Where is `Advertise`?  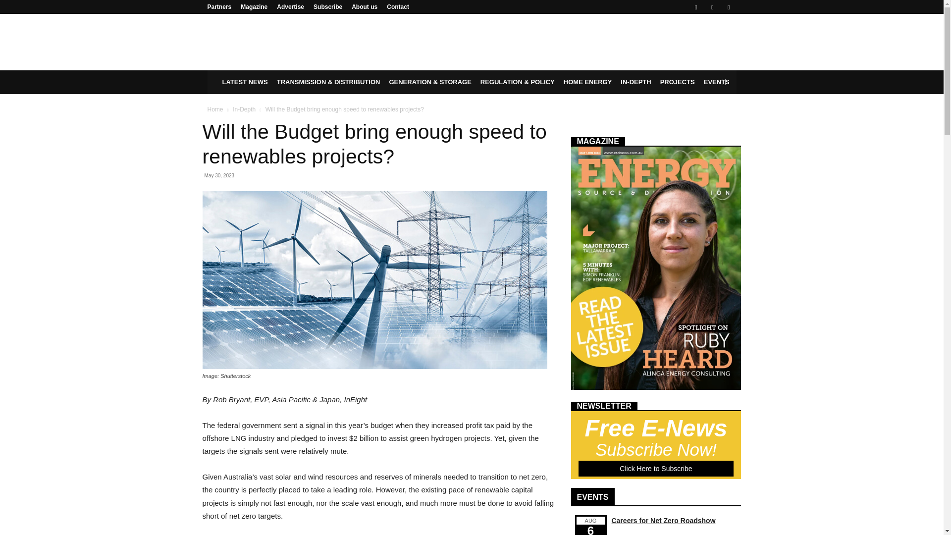
Advertise is located at coordinates (290, 6).